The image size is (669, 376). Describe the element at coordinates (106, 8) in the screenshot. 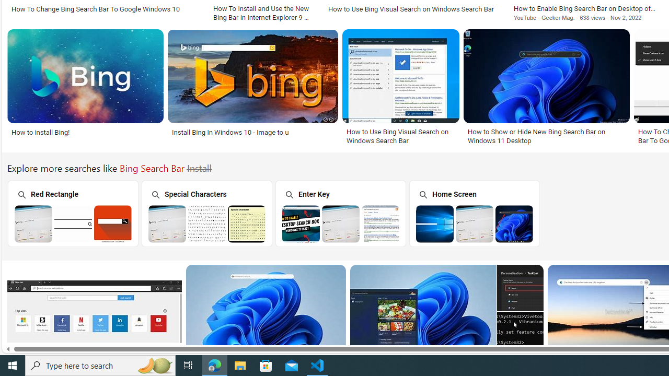

I see `How To Change Bing Search Bar To Google Windows 10` at that location.